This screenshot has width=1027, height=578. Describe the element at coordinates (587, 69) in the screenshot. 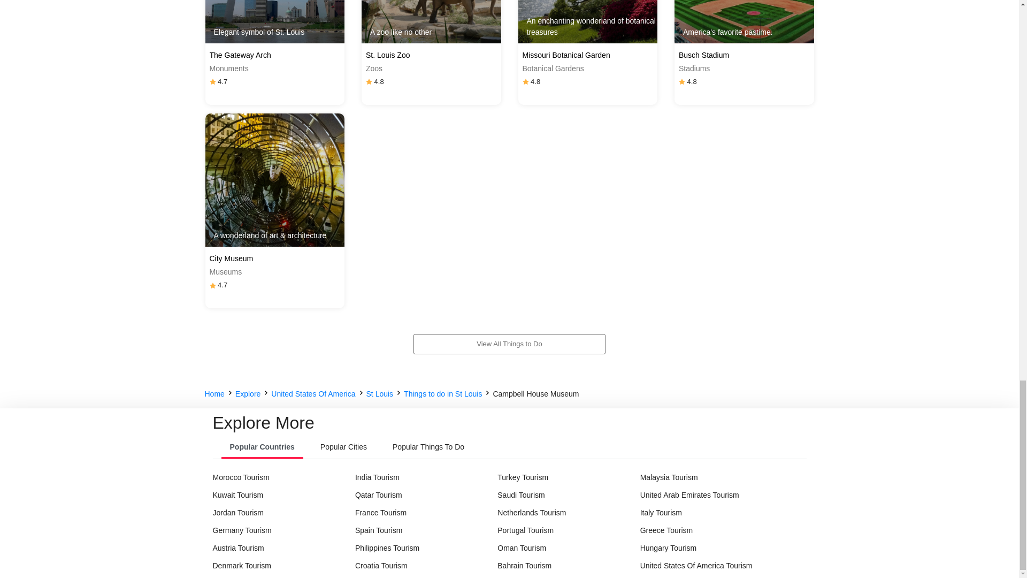

I see `Botanical Gardens` at that location.